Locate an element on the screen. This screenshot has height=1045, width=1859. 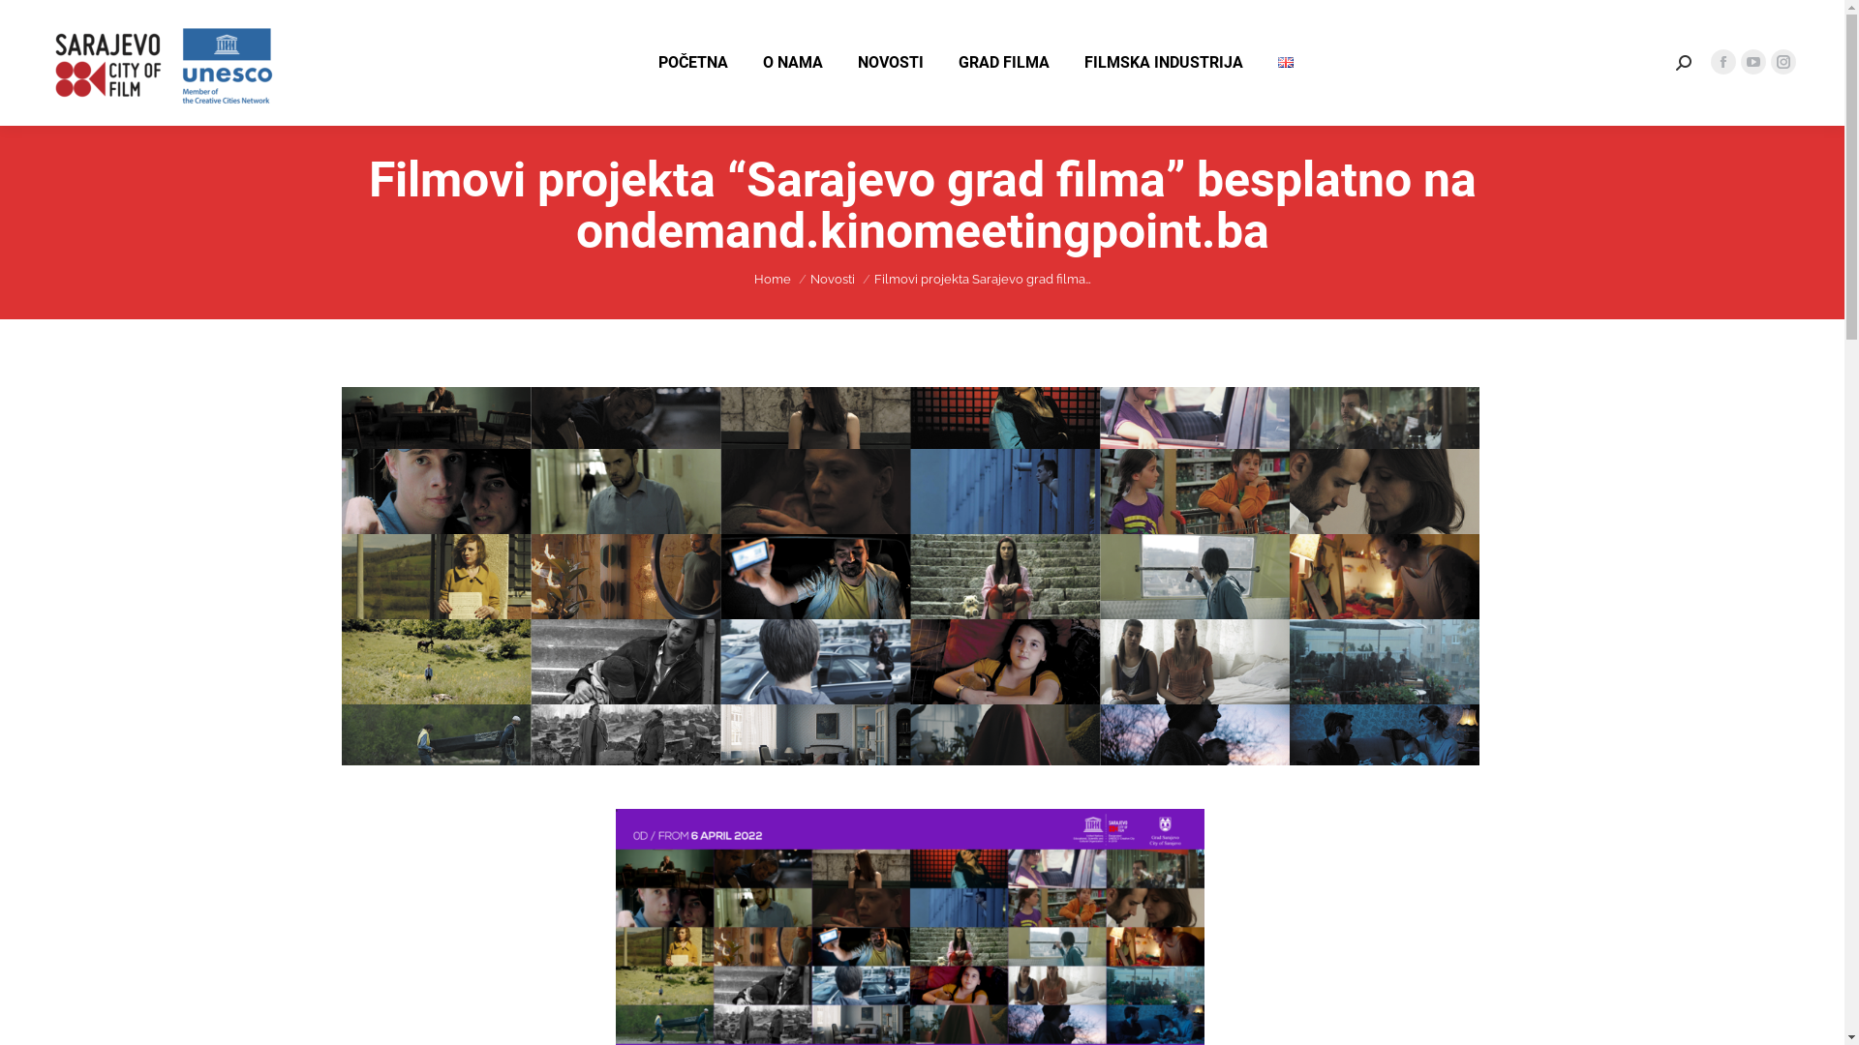
YouTube page opens in new window is located at coordinates (1753, 61).